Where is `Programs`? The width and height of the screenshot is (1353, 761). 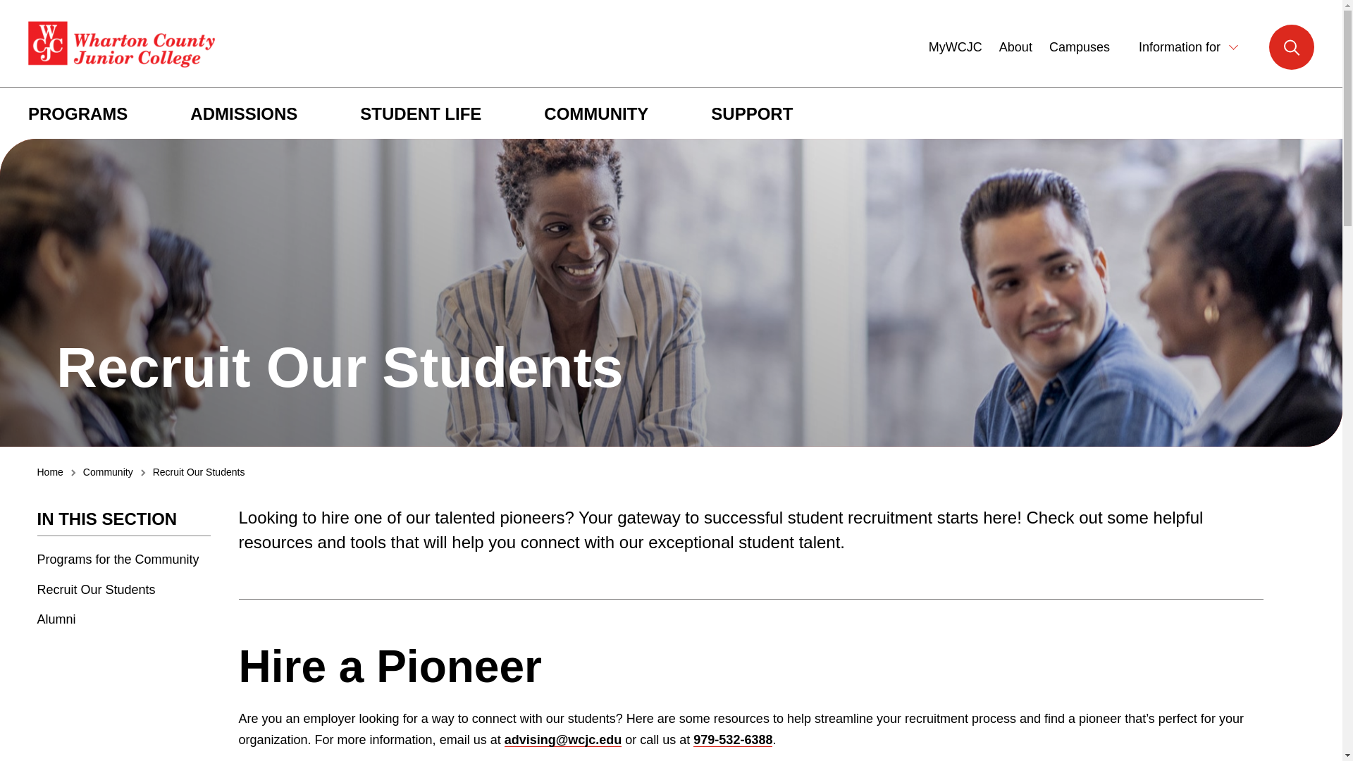 Programs is located at coordinates (78, 114).